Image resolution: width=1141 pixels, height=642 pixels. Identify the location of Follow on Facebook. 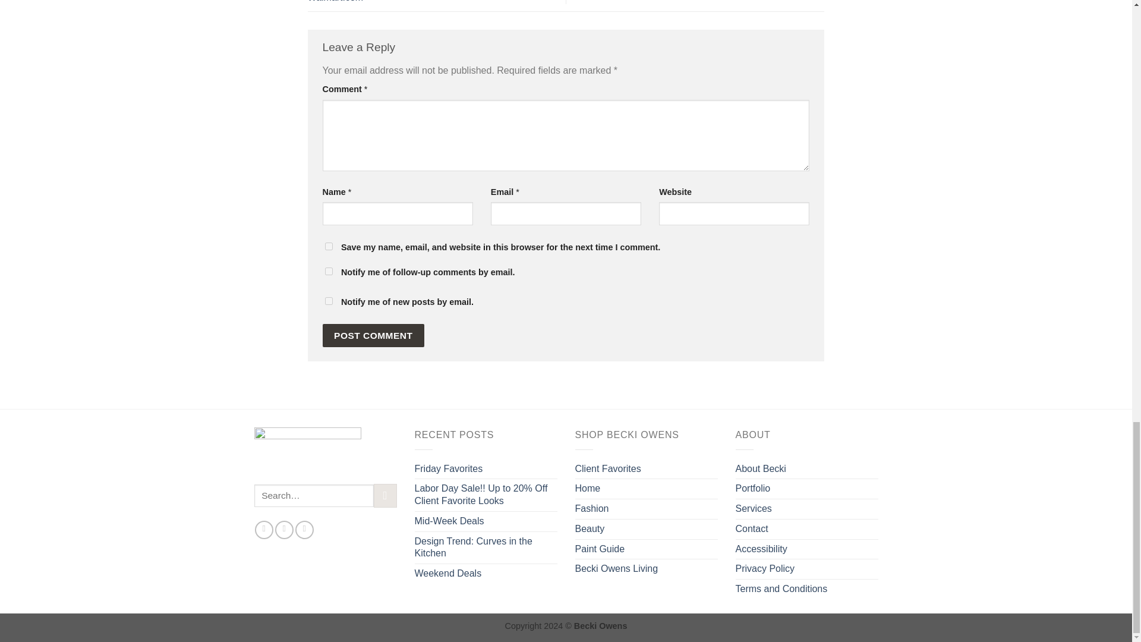
(264, 530).